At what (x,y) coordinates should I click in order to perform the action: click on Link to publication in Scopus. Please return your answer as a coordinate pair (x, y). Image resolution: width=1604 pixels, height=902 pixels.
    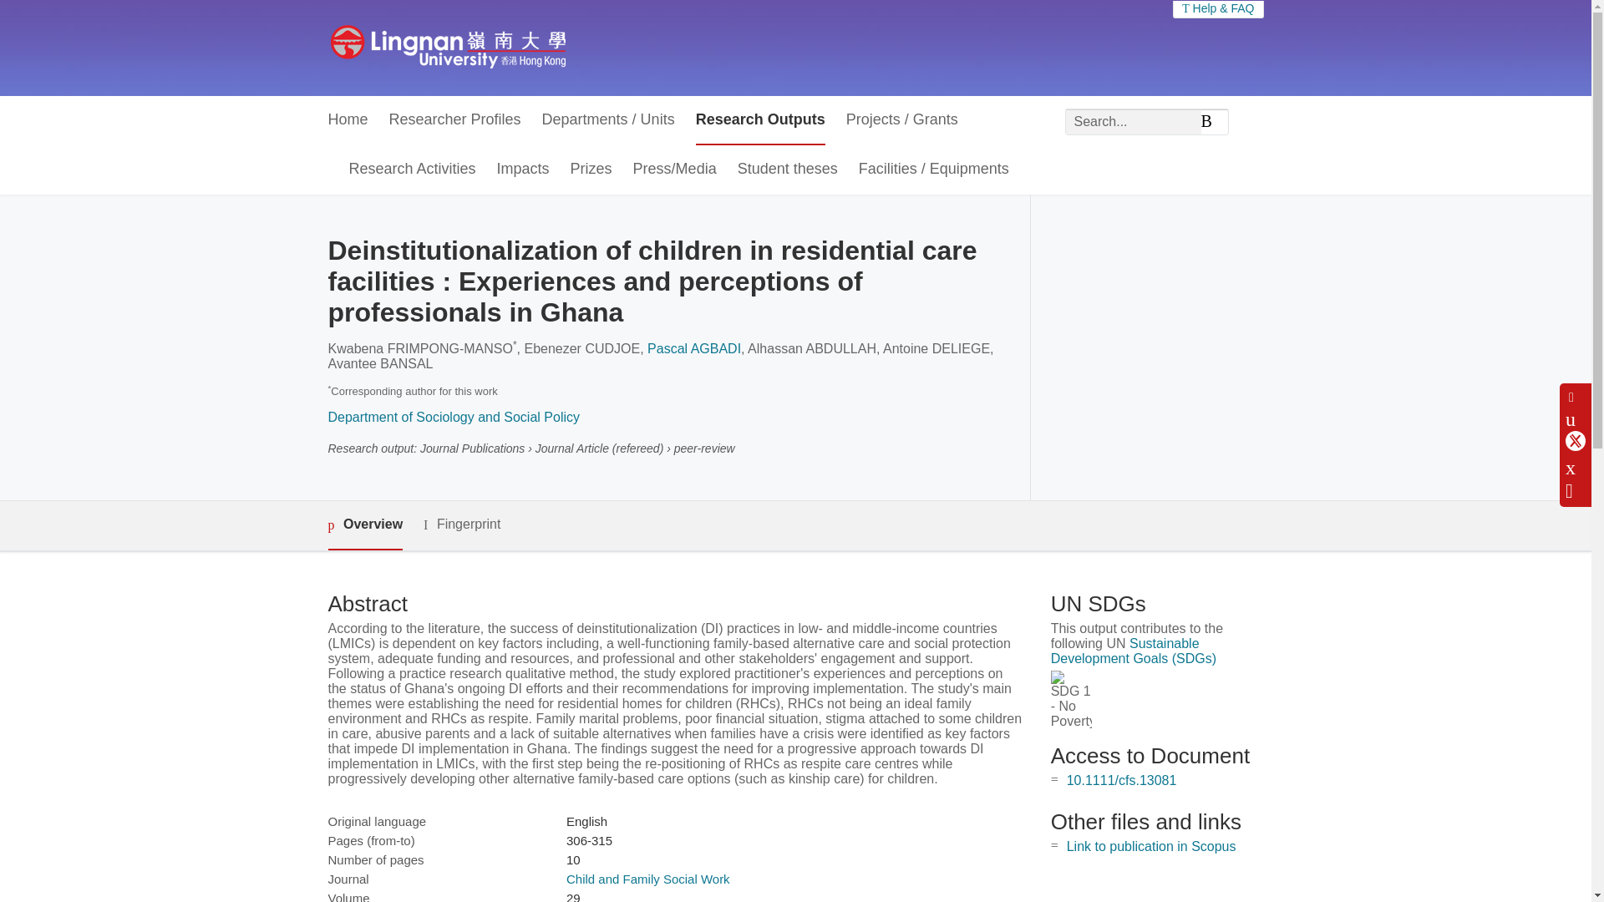
    Looking at the image, I should click on (1151, 846).